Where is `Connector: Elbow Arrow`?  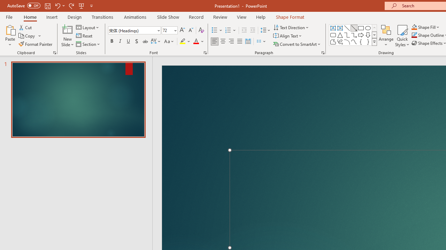
Connector: Elbow Arrow is located at coordinates (354, 35).